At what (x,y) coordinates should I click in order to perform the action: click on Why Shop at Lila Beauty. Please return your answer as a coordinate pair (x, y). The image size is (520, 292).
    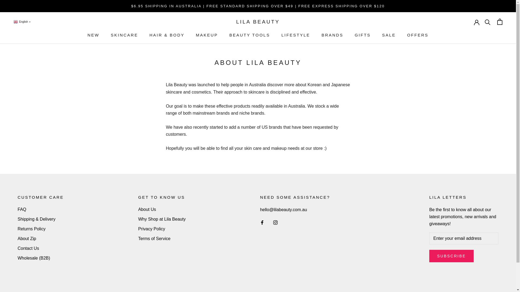
    Looking at the image, I should click on (162, 219).